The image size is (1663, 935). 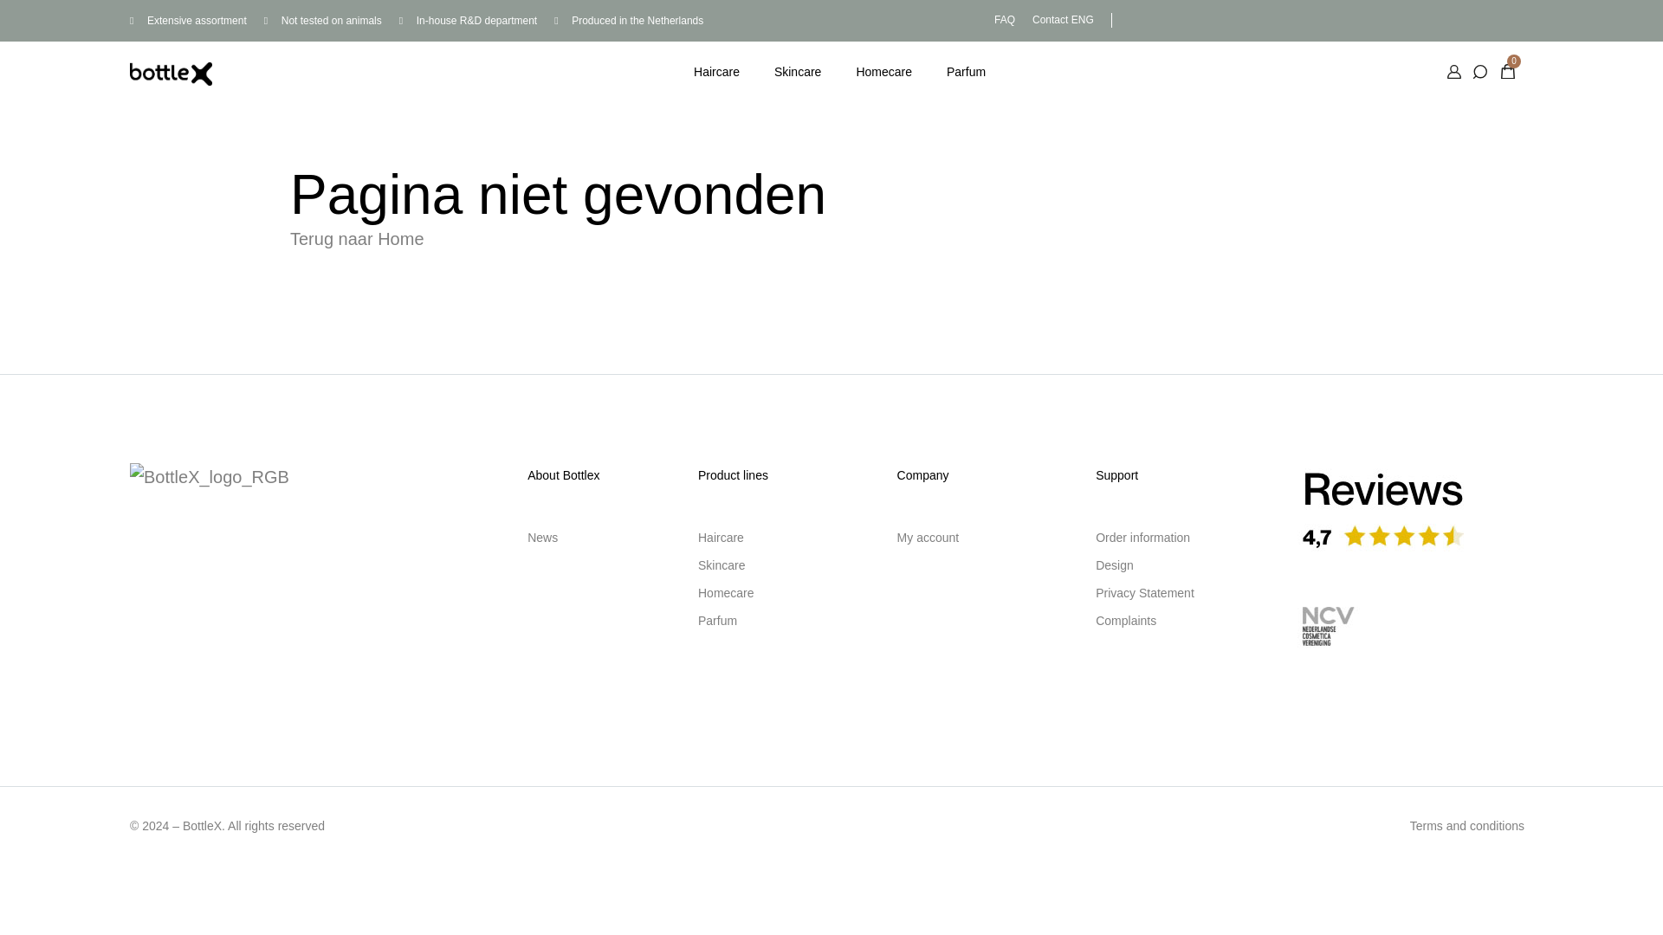 I want to click on Homecare, so click(x=883, y=72).